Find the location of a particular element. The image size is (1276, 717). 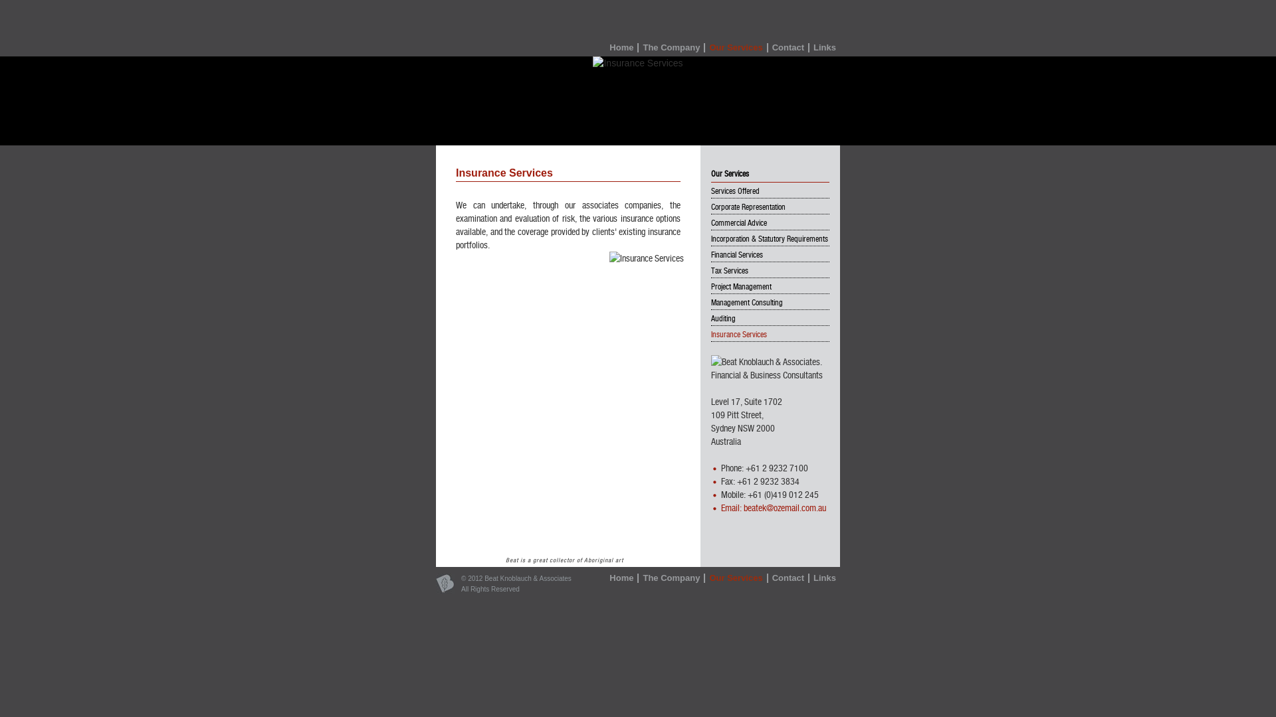

Management Consulting is located at coordinates (747, 303).